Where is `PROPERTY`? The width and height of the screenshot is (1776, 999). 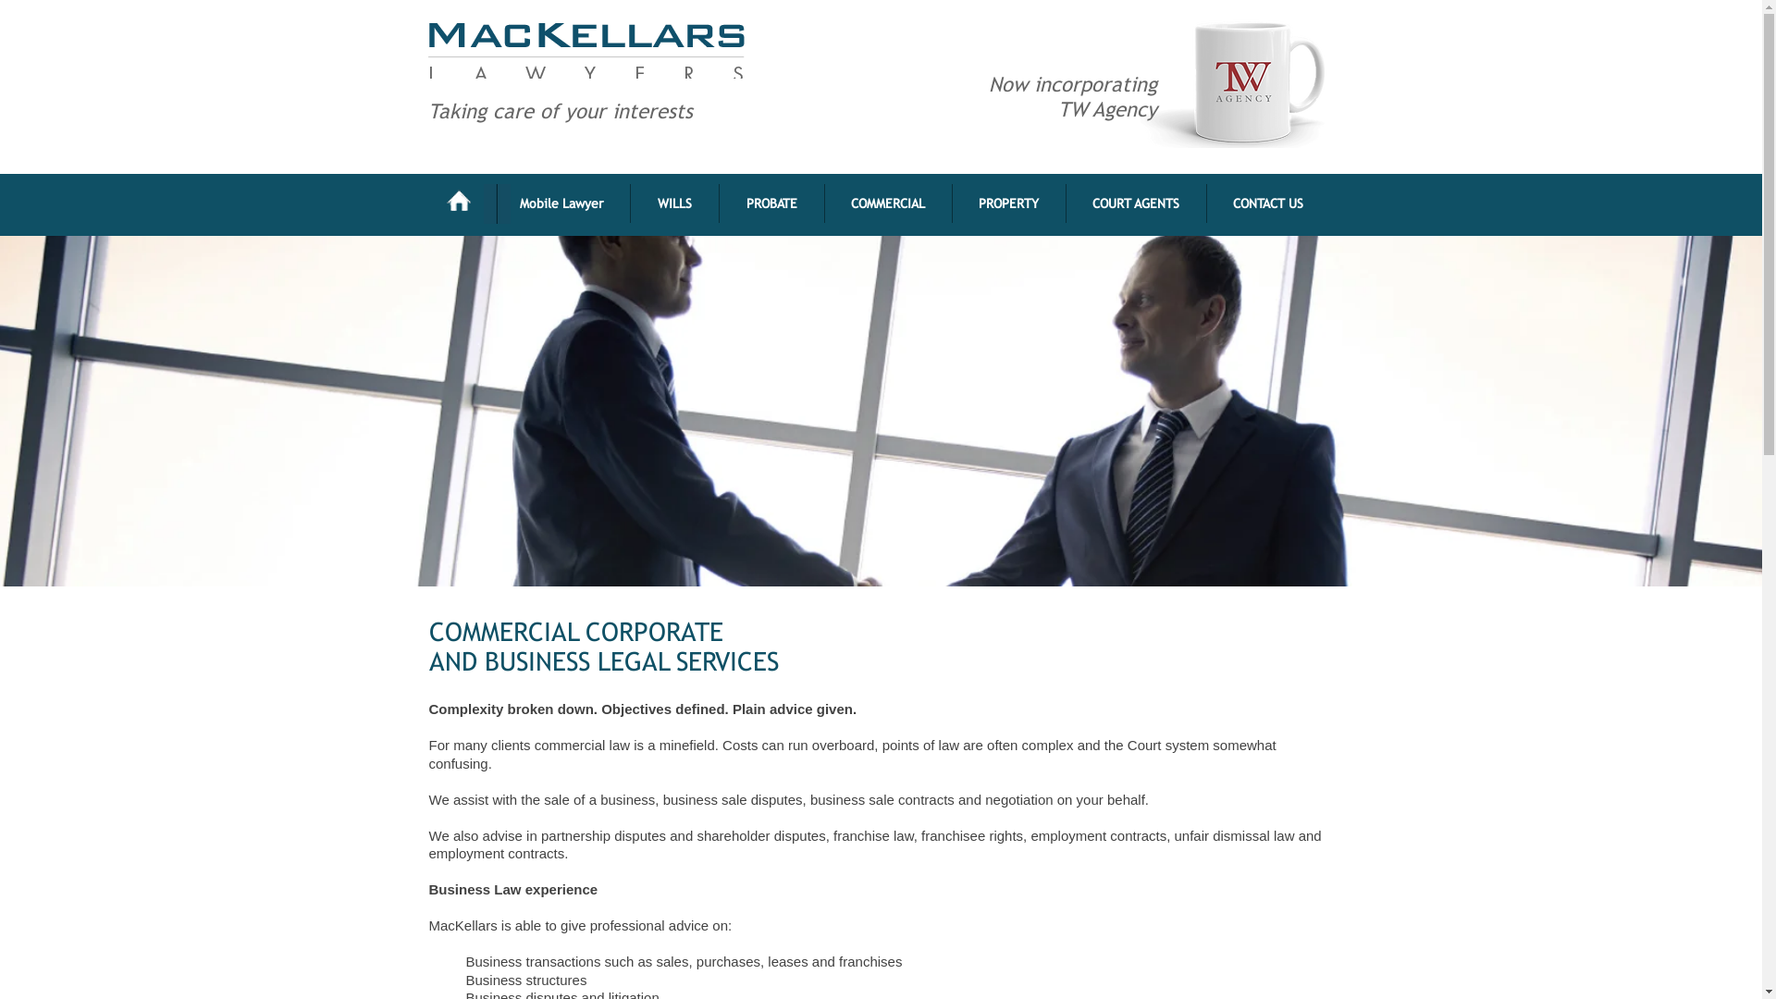 PROPERTY is located at coordinates (1009, 203).